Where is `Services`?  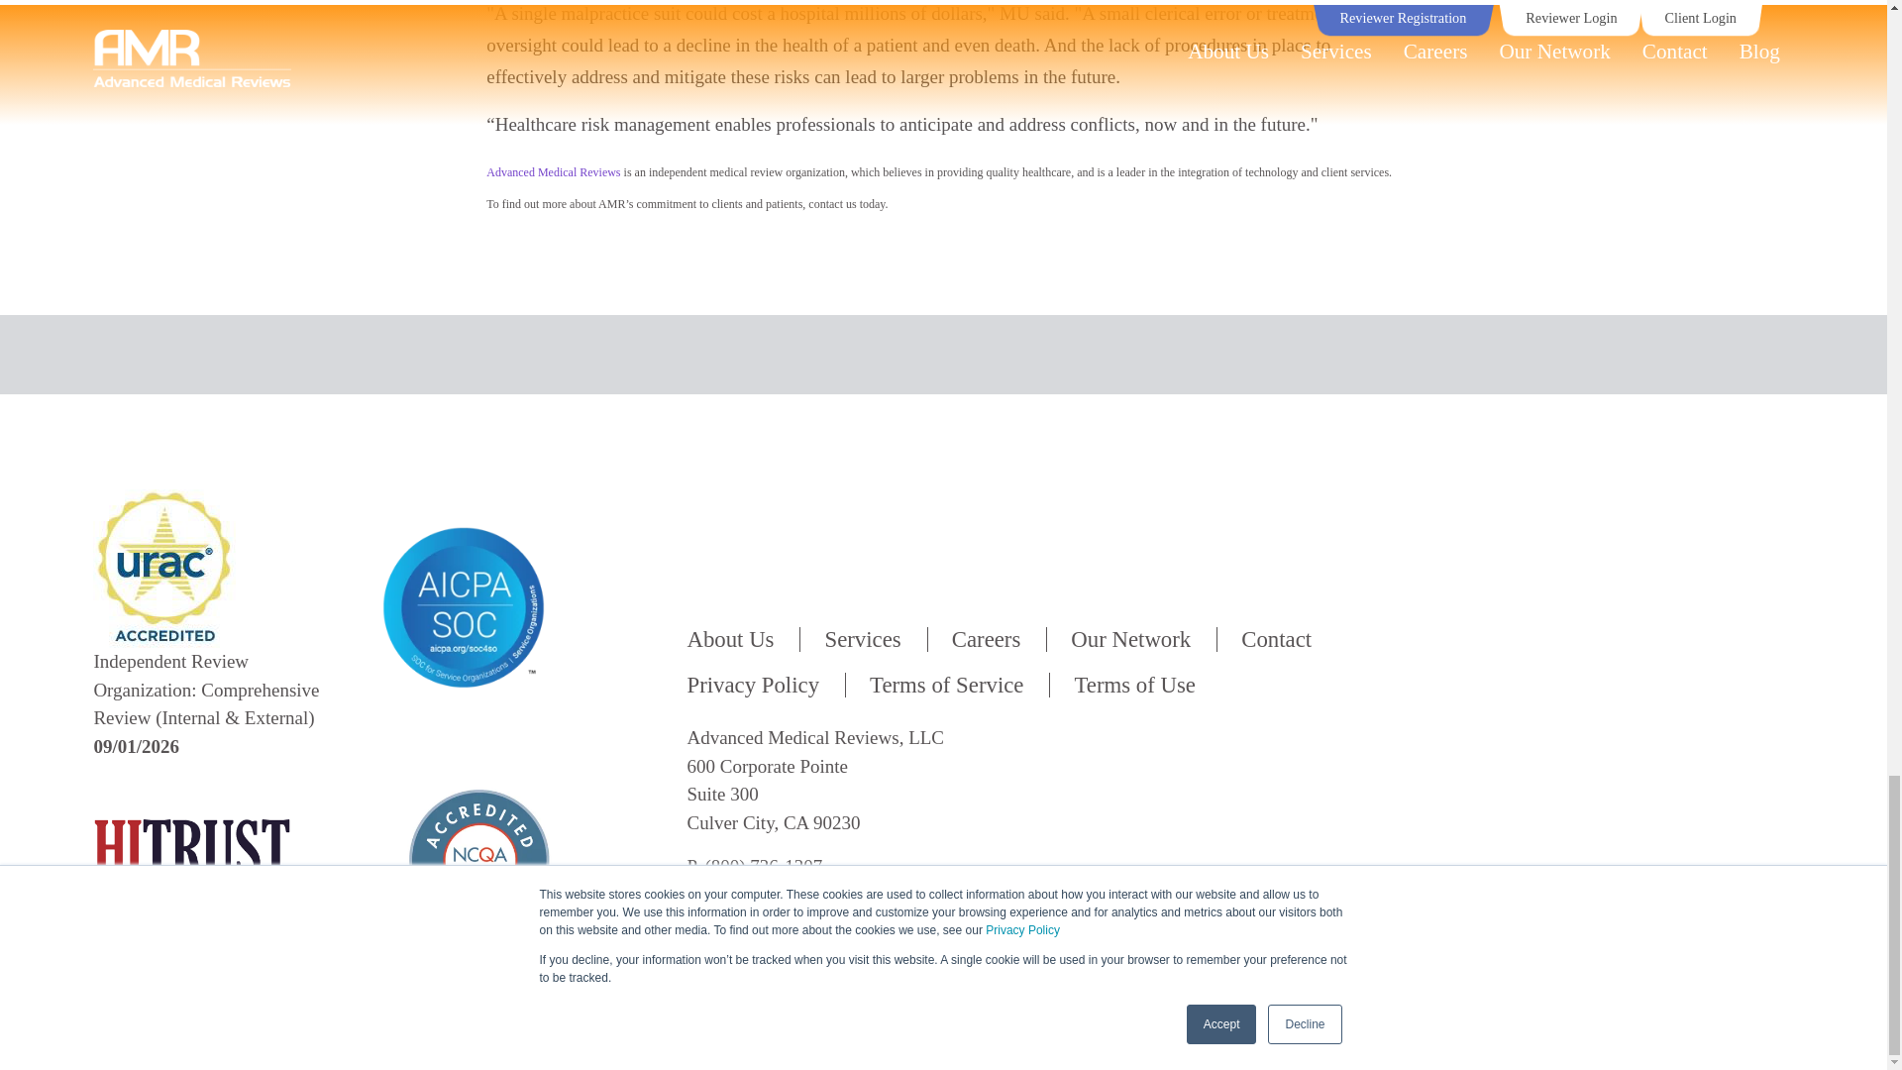
Services is located at coordinates (862, 638).